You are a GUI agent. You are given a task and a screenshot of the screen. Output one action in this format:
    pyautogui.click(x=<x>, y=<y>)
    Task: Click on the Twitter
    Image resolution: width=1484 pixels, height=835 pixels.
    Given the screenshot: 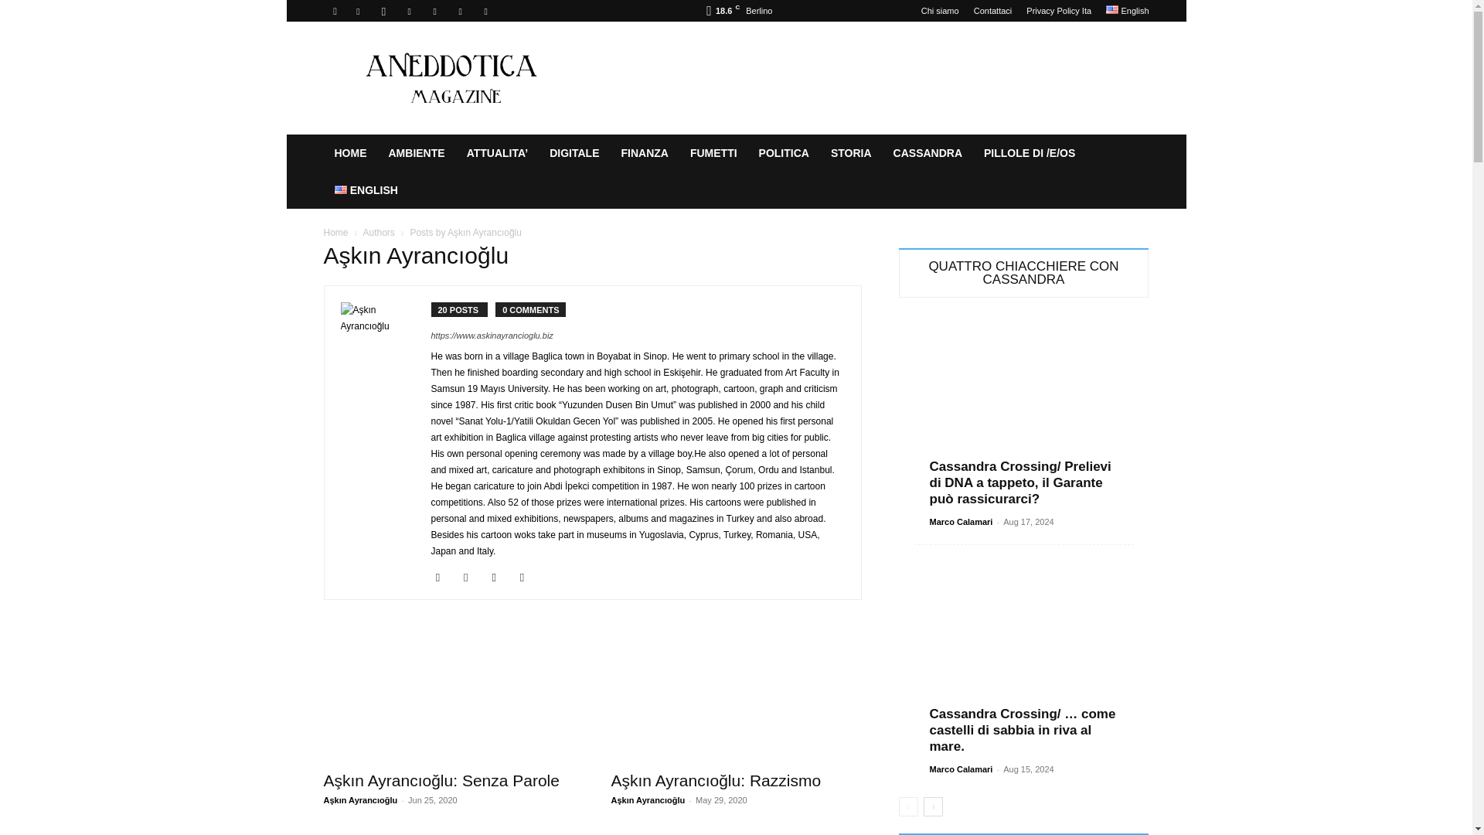 What is the action you would take?
    pyautogui.click(x=485, y=11)
    